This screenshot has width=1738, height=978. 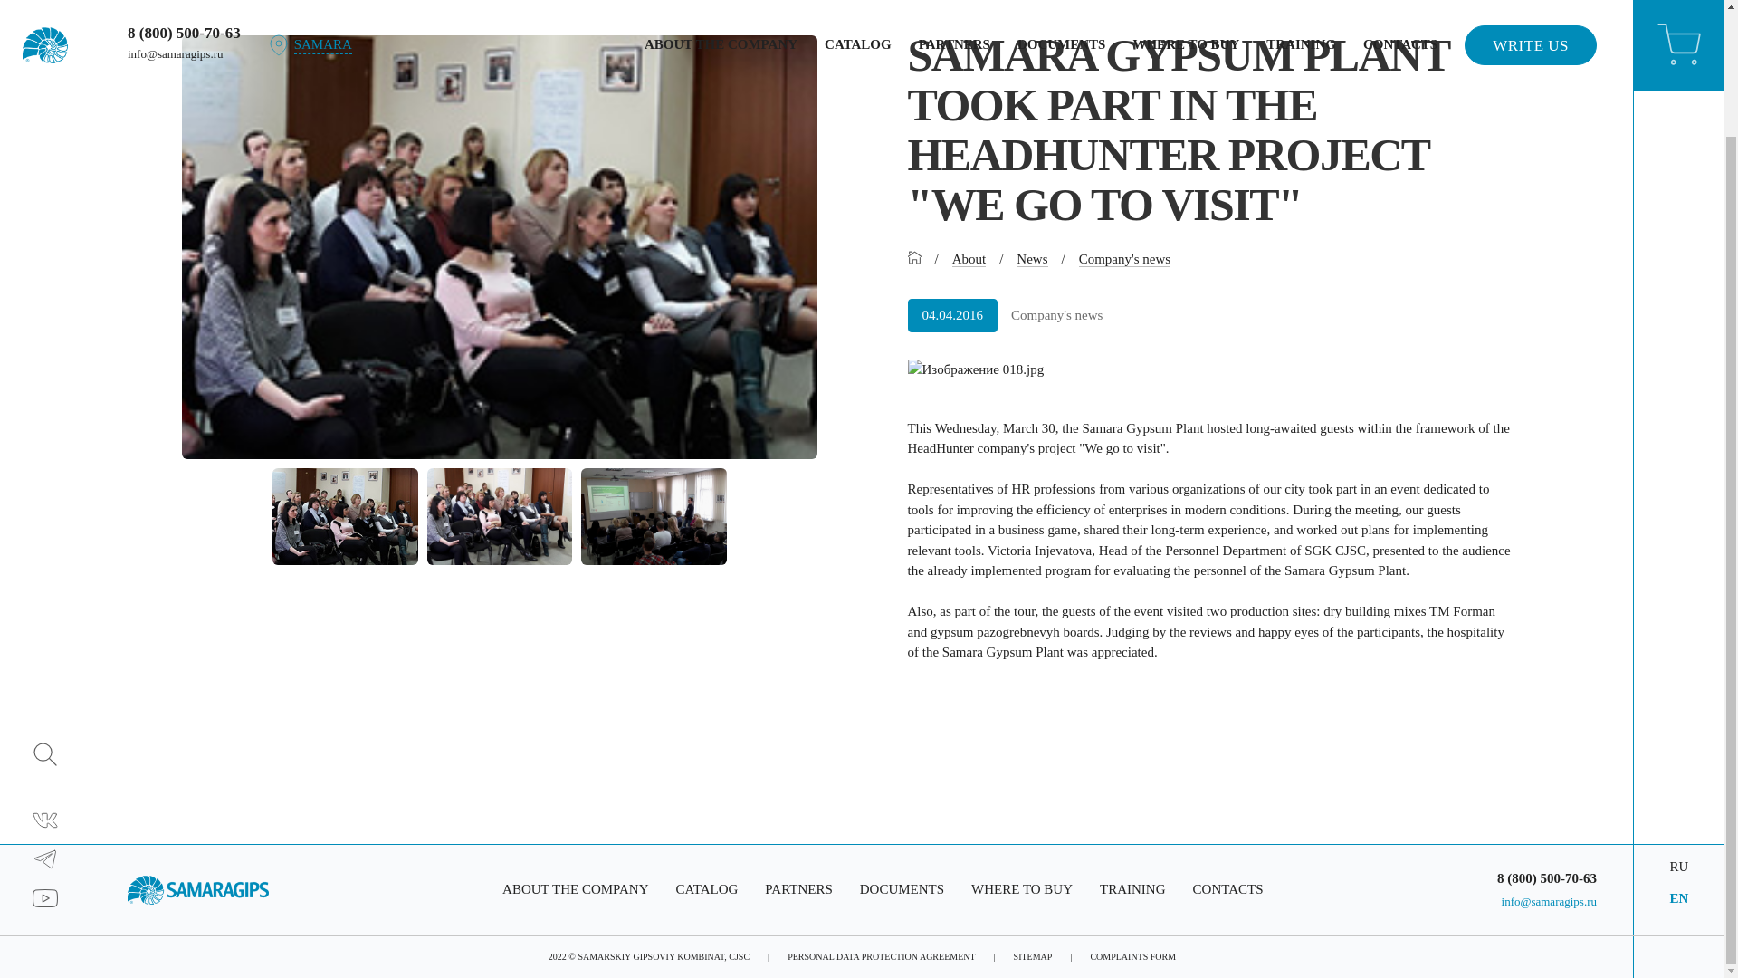 What do you see at coordinates (969, 259) in the screenshot?
I see `About` at bounding box center [969, 259].